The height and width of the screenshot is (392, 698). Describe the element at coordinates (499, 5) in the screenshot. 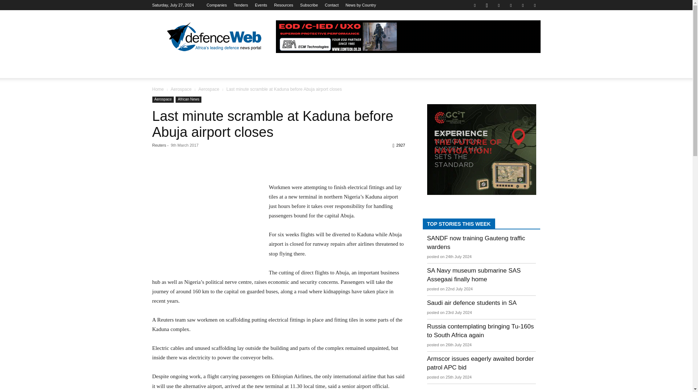

I see `Linkedin` at that location.